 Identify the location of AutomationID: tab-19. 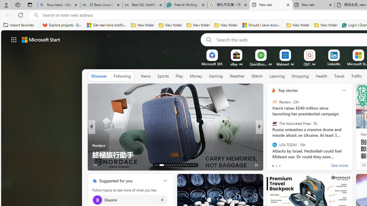
(172, 165).